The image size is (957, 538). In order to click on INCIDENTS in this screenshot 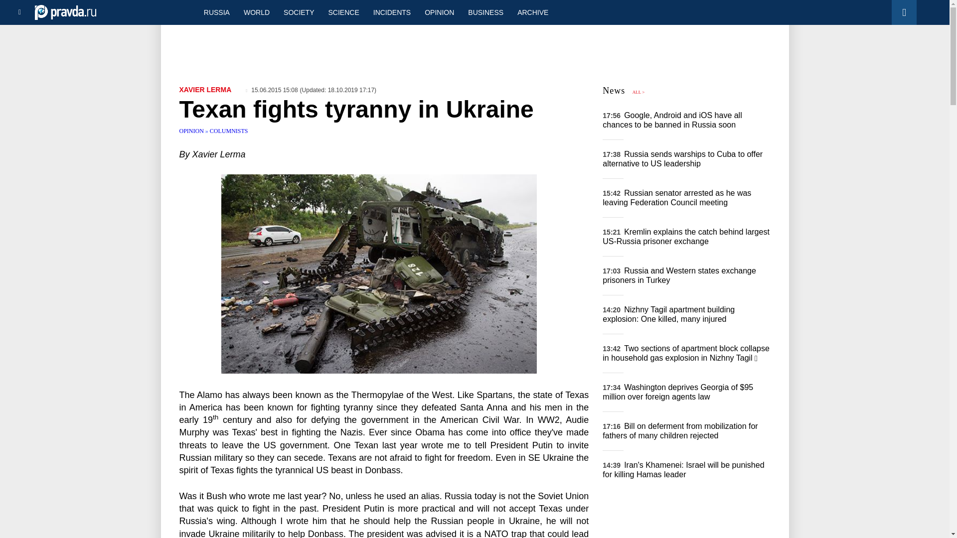, I will do `click(392, 12)`.